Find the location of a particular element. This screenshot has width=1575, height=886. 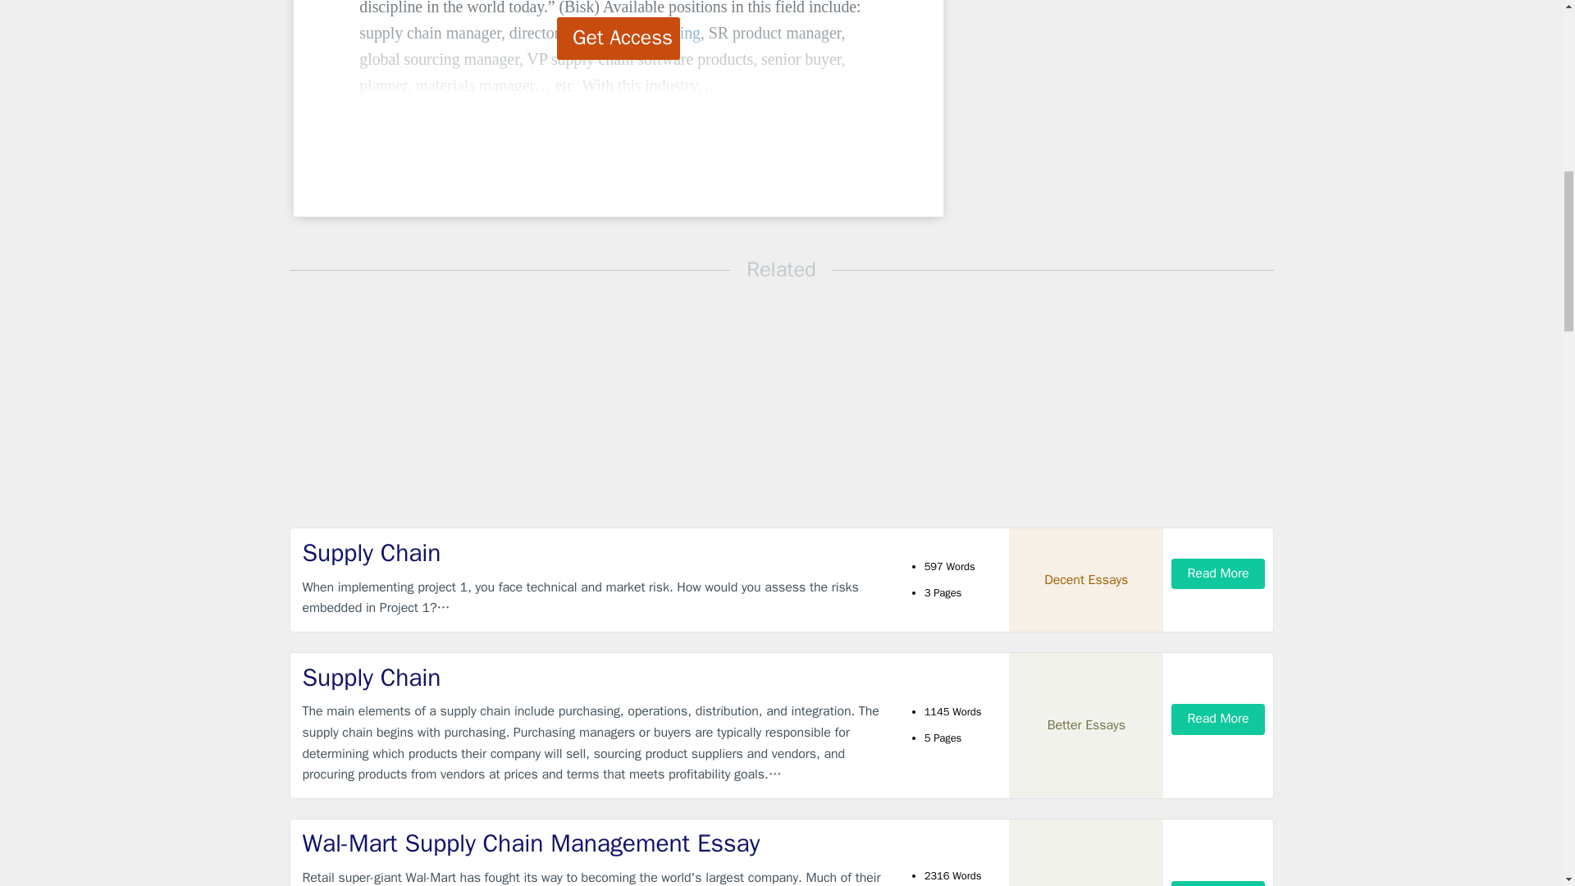

marketing is located at coordinates (668, 33).